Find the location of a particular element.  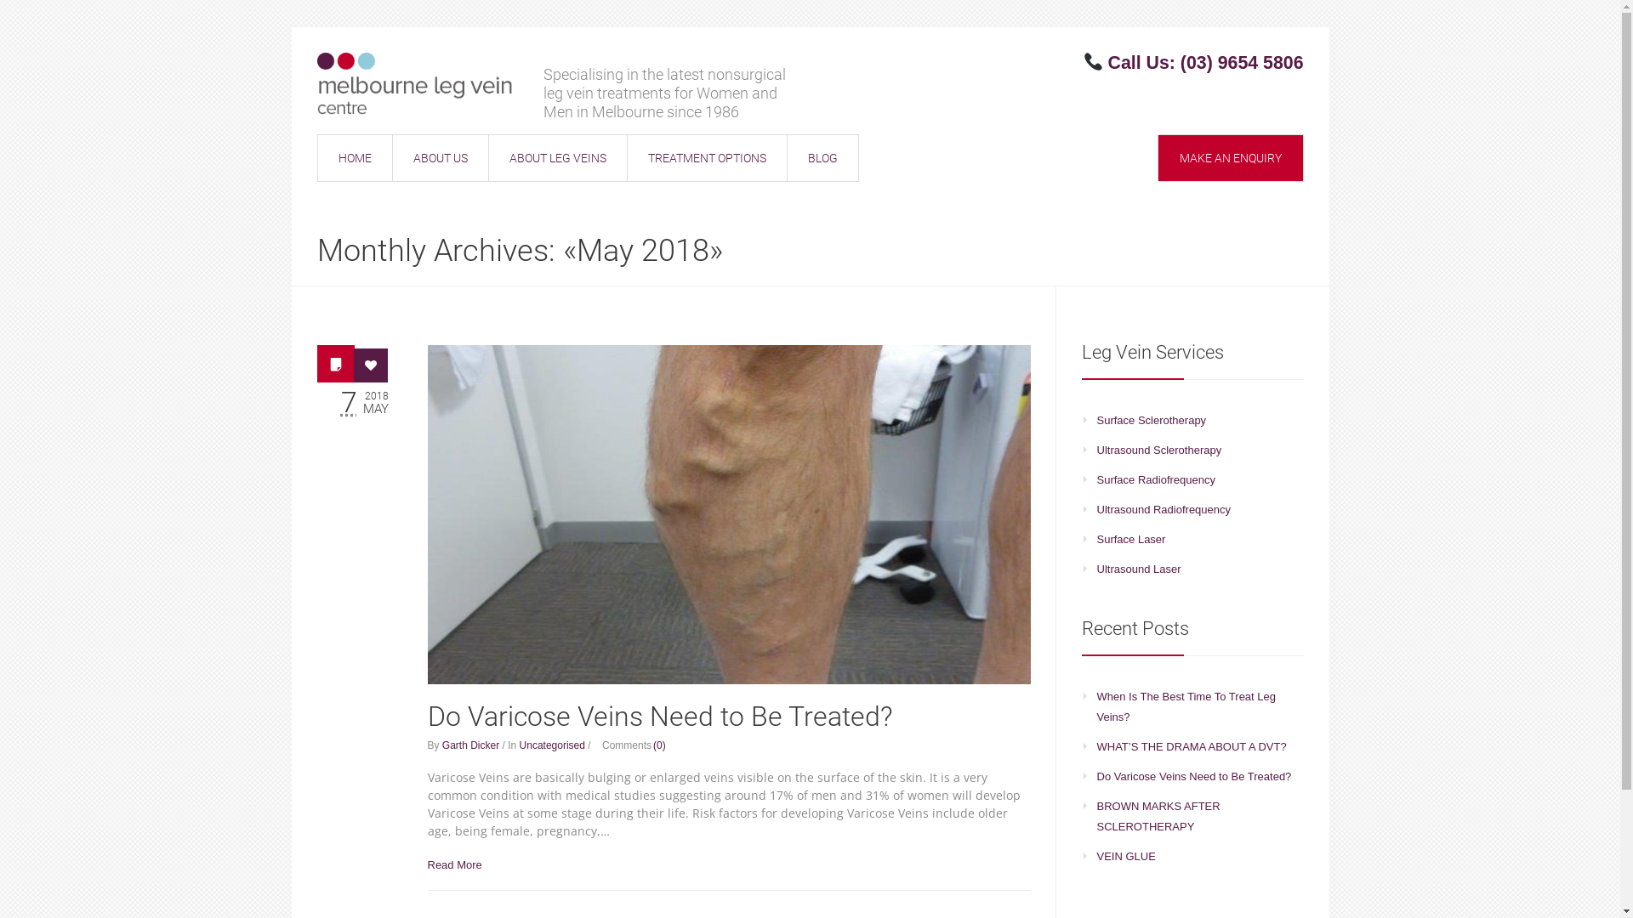

Garth Dicker is located at coordinates (471, 745).